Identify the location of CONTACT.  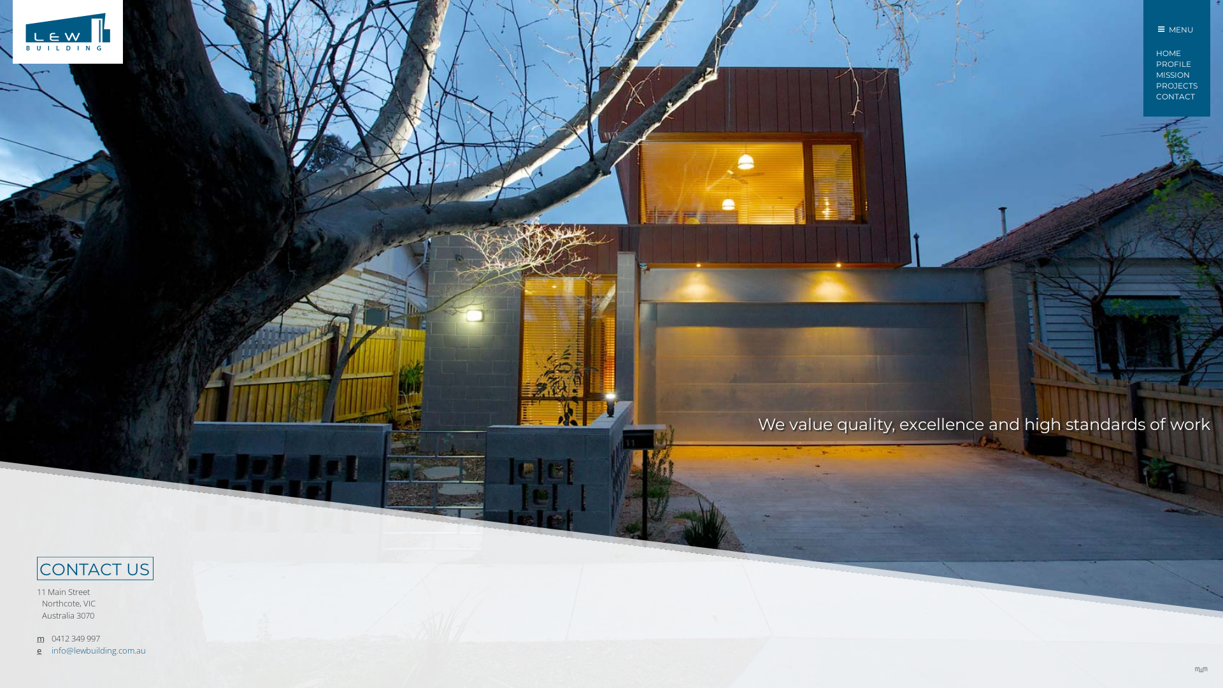
(1177, 97).